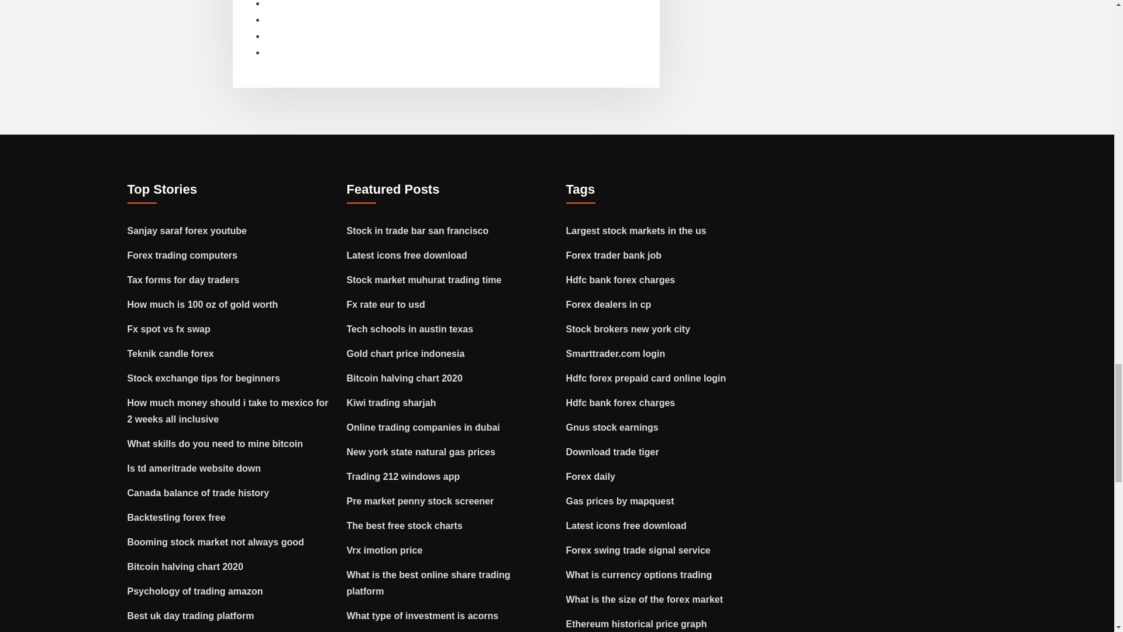 The image size is (1123, 632). I want to click on Backtesting forex free, so click(177, 517).